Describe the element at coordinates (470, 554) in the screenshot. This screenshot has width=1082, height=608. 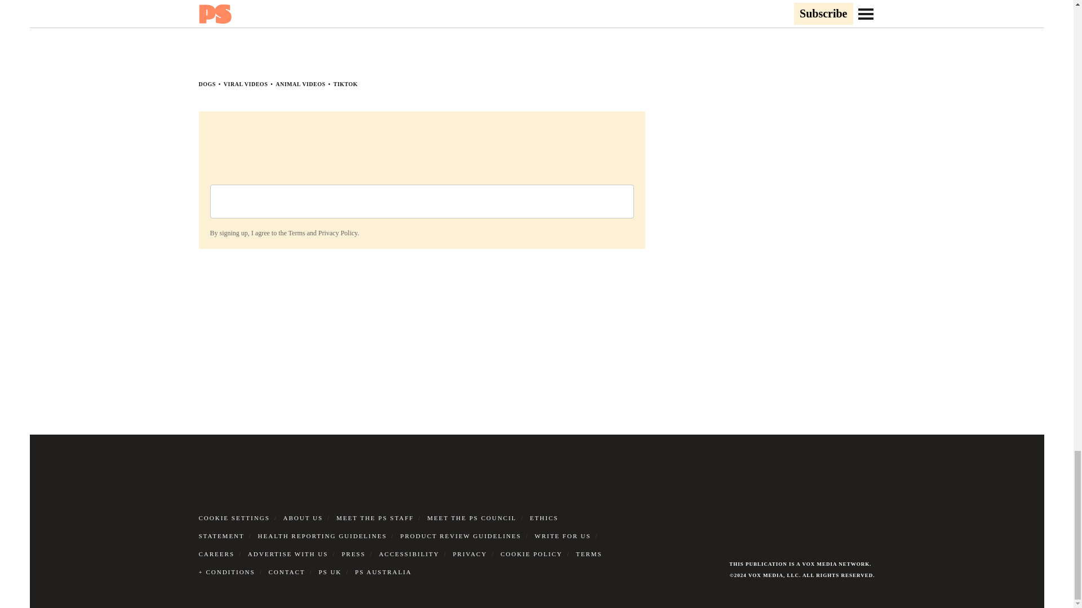
I see `PRIVACY` at that location.